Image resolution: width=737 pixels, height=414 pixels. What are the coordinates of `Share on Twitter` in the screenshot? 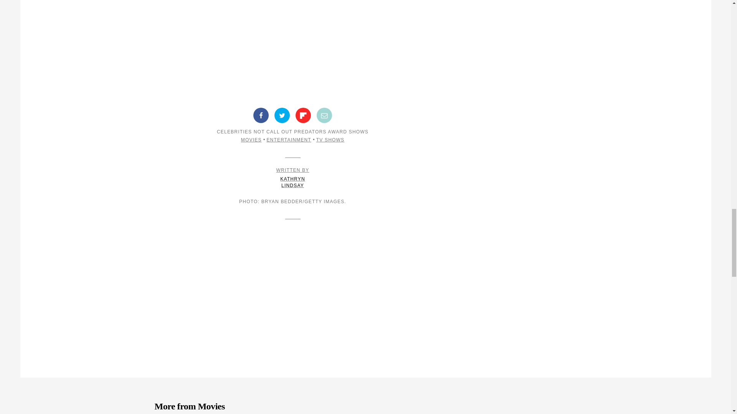 It's located at (282, 115).